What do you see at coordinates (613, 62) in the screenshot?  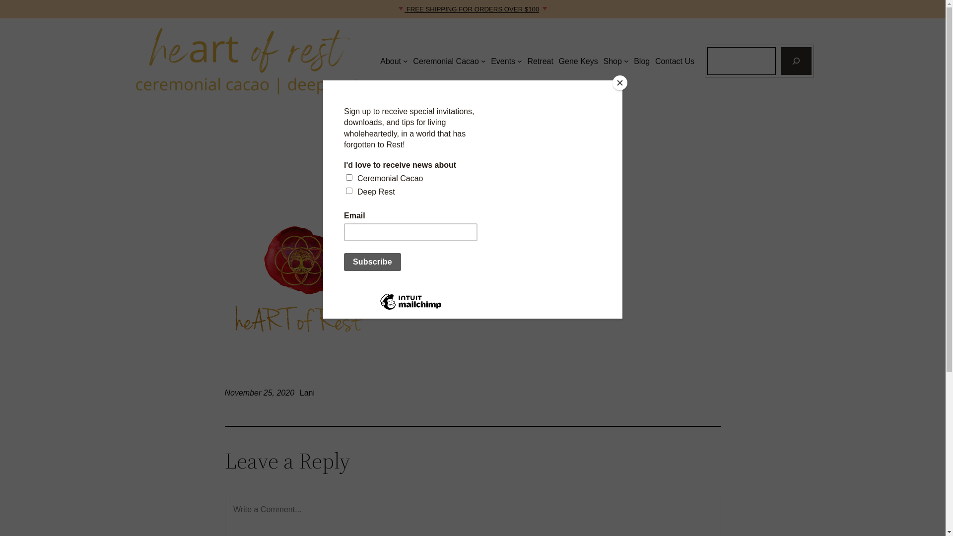 I see `Shop` at bounding box center [613, 62].